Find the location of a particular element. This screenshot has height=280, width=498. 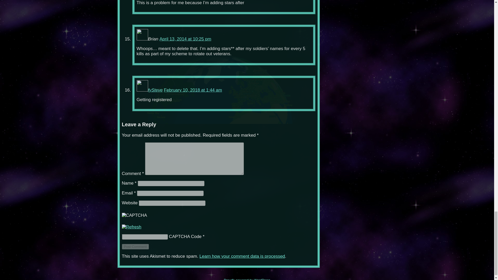

April 13, 2014 at 10:25 pm is located at coordinates (185, 39).